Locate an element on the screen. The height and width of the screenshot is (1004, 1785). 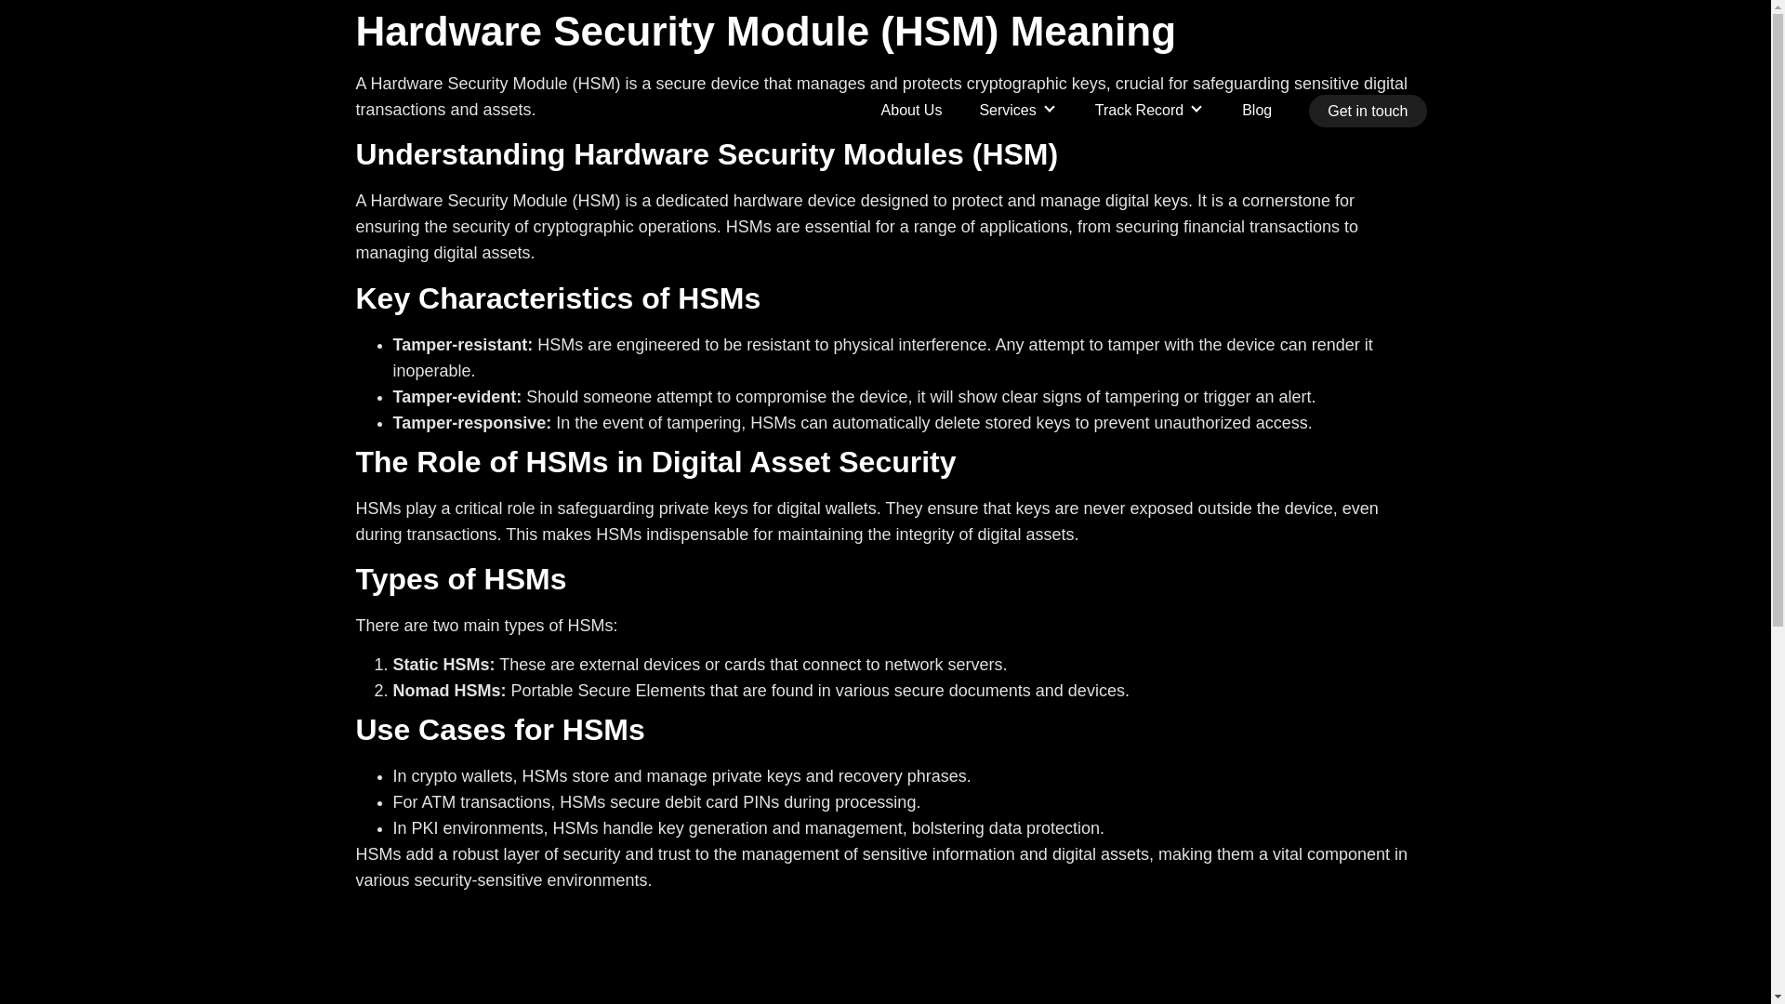
Blog is located at coordinates (1257, 110).